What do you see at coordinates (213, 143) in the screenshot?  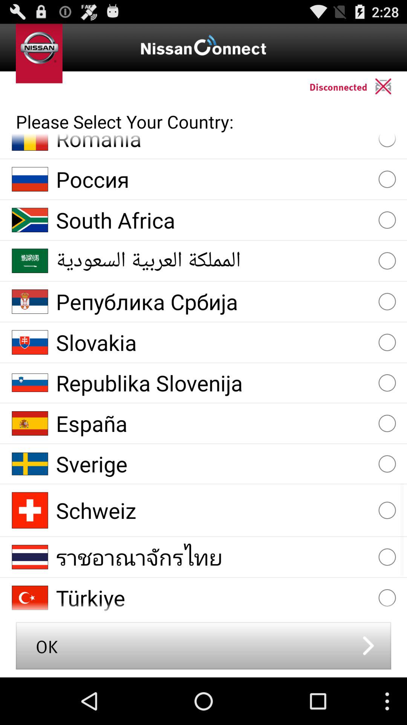 I see `swipe until the romania` at bounding box center [213, 143].